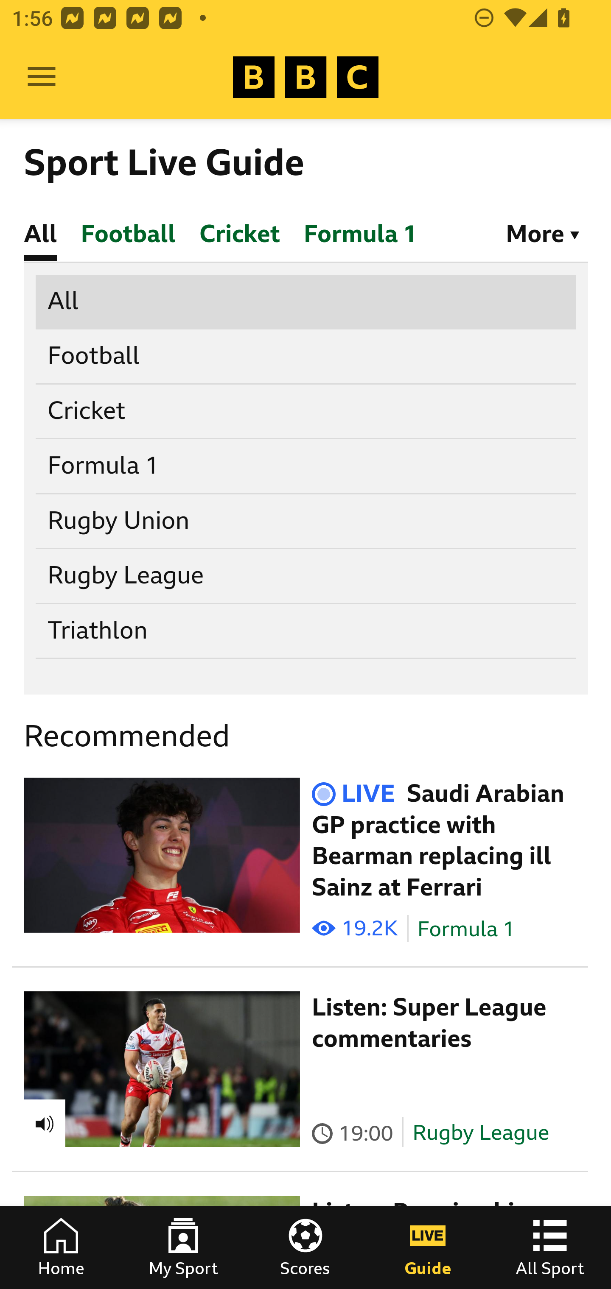  Describe the element at coordinates (306, 357) in the screenshot. I see `Football` at that location.